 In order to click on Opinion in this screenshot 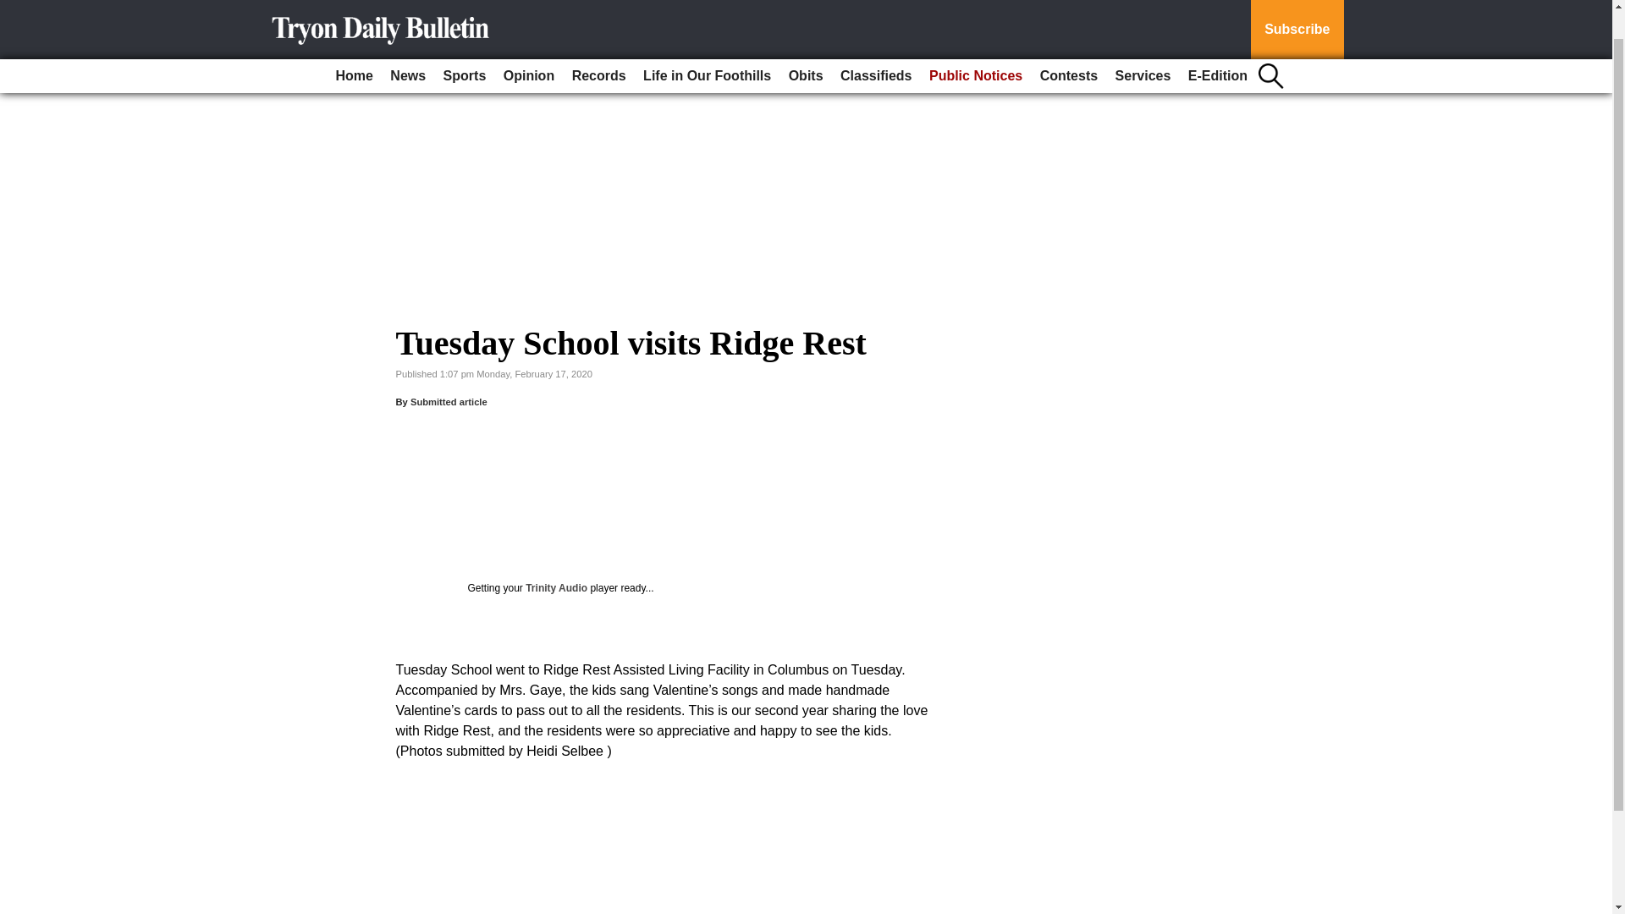, I will do `click(528, 45)`.